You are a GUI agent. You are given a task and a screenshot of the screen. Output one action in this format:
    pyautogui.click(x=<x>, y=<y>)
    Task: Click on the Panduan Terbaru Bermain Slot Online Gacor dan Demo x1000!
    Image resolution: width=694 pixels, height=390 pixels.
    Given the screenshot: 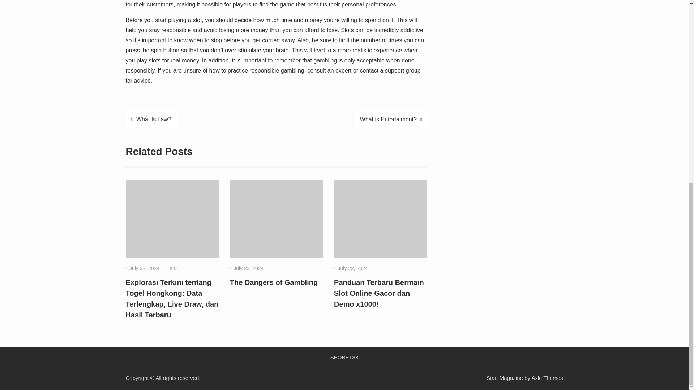 What is the action you would take?
    pyautogui.click(x=379, y=293)
    